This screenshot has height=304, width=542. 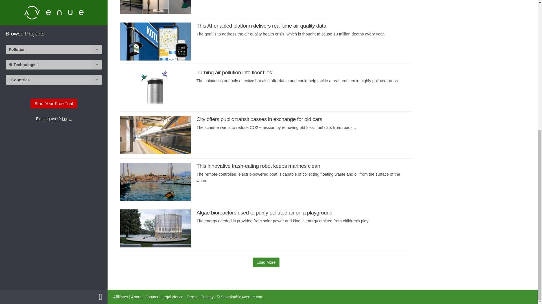 What do you see at coordinates (259, 119) in the screenshot?
I see `City offers public transit passes in exchange for old cars` at bounding box center [259, 119].